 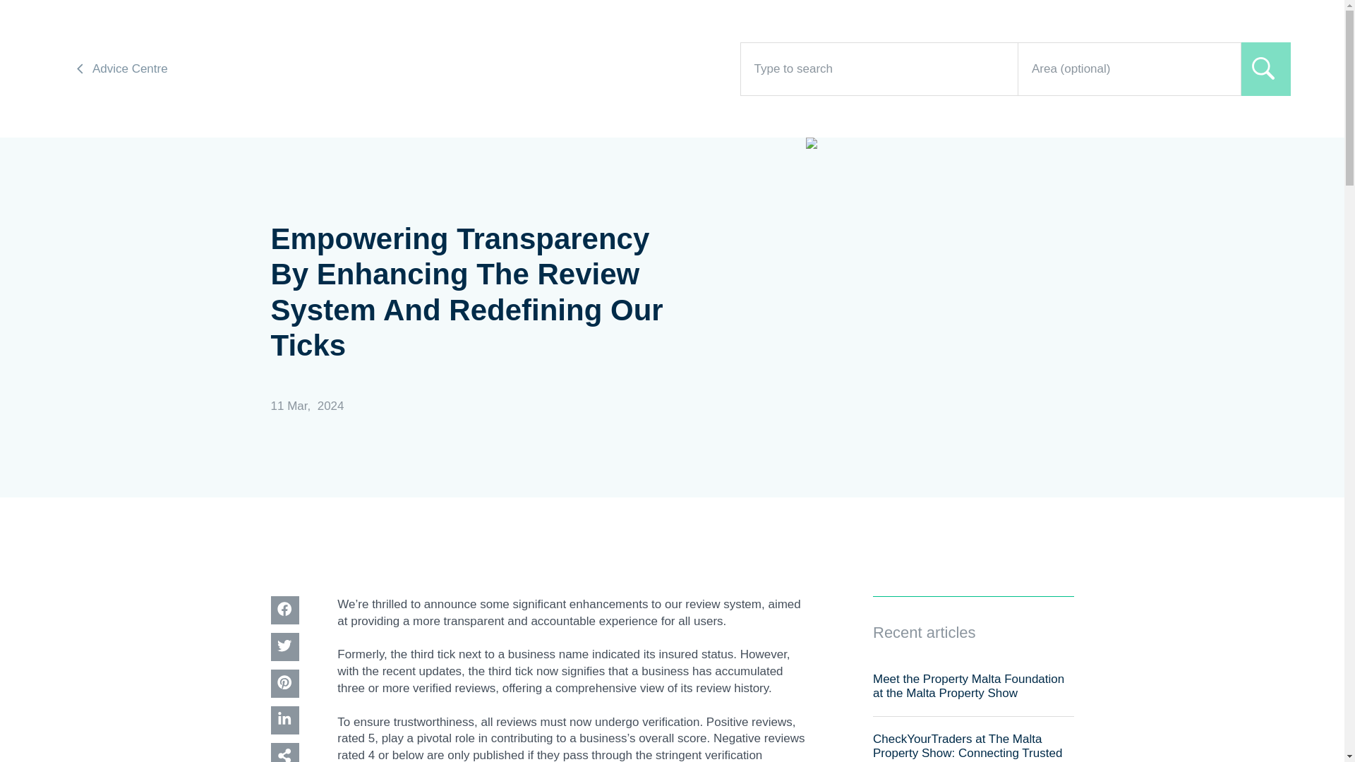 I want to click on Advice Centre, so click(x=121, y=71).